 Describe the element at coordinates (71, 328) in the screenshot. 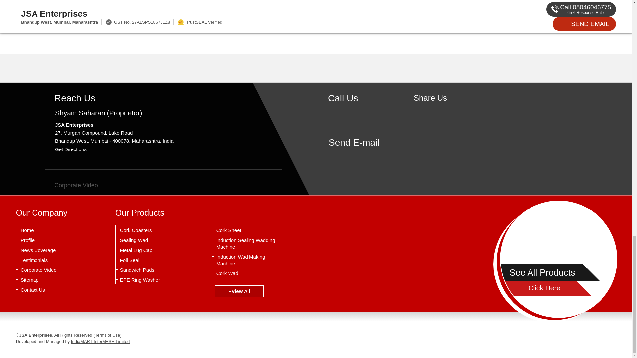

I see `Get Directions` at that location.